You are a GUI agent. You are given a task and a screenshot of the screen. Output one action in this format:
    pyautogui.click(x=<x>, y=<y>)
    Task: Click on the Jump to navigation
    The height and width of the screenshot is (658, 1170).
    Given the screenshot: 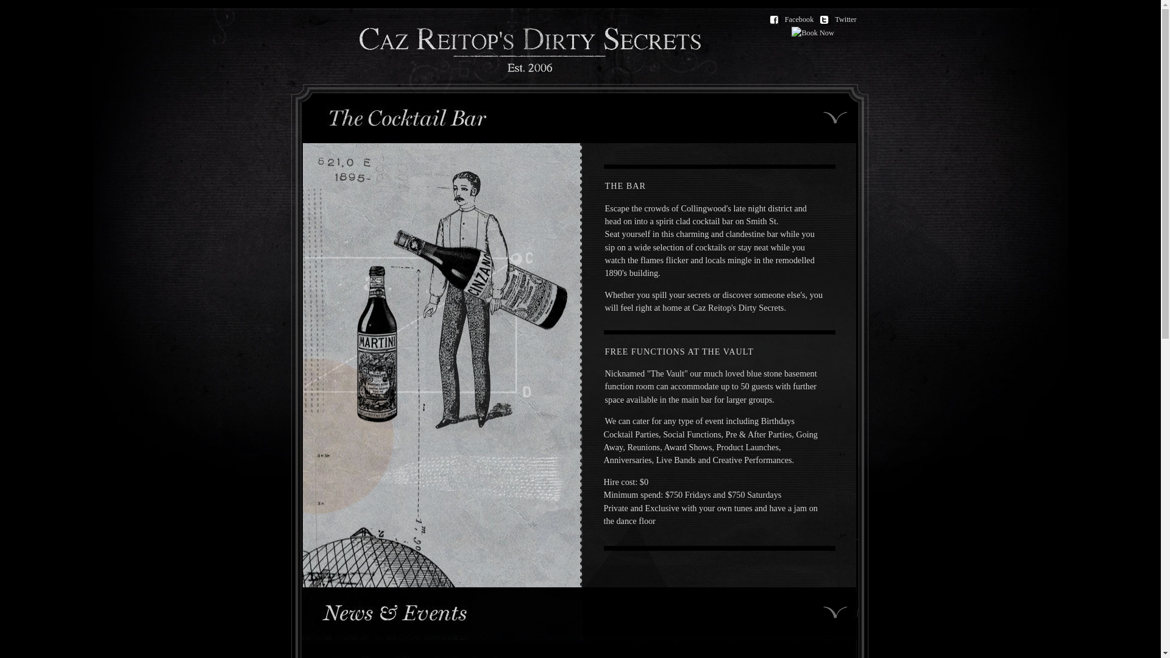 What is the action you would take?
    pyautogui.click(x=33, y=9)
    